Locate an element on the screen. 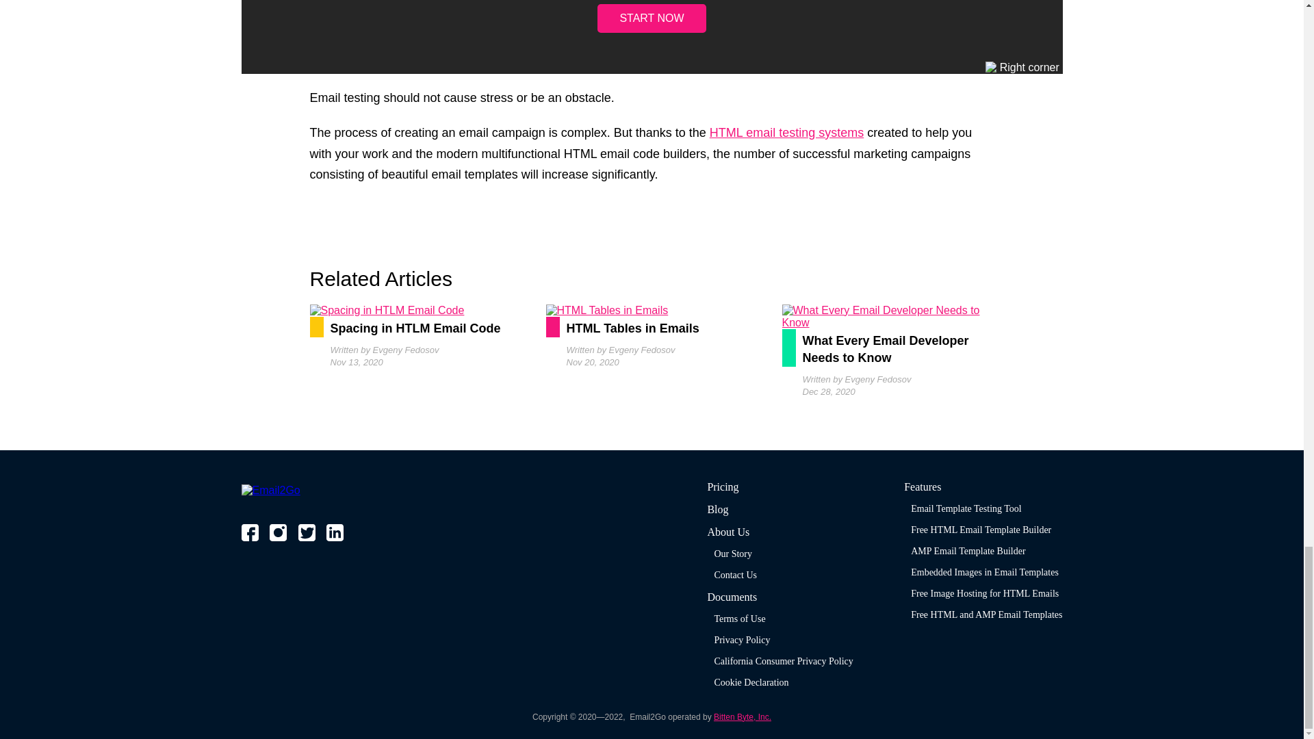  HTML email testing systems is located at coordinates (786, 133).